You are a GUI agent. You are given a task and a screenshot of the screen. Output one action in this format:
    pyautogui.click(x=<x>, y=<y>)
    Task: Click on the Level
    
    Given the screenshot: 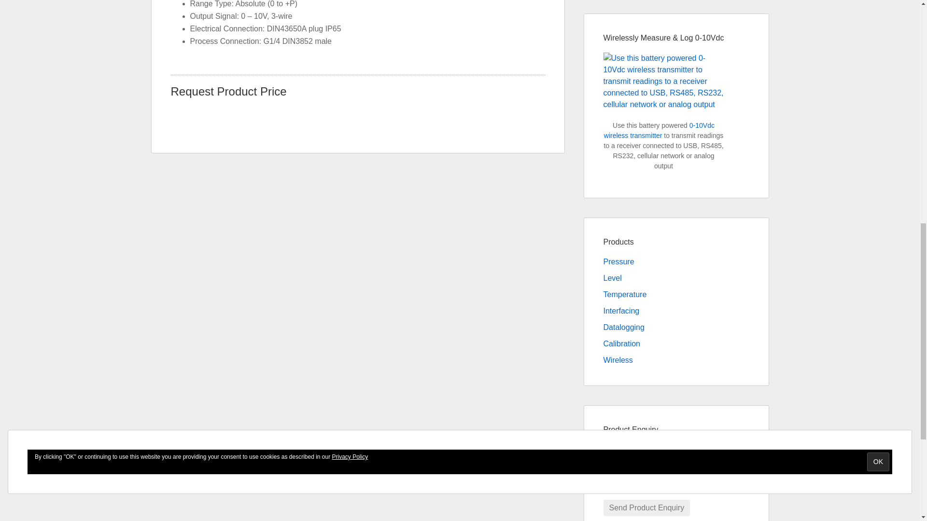 What is the action you would take?
    pyautogui.click(x=612, y=278)
    